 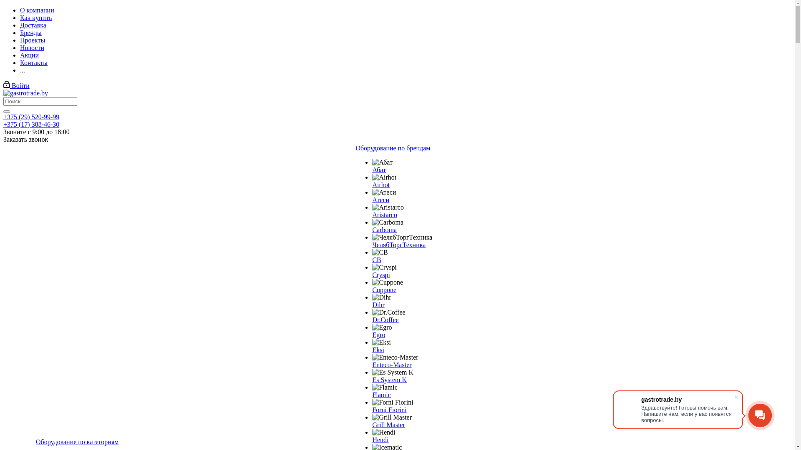 I want to click on Forni Fiorini, so click(x=389, y=410).